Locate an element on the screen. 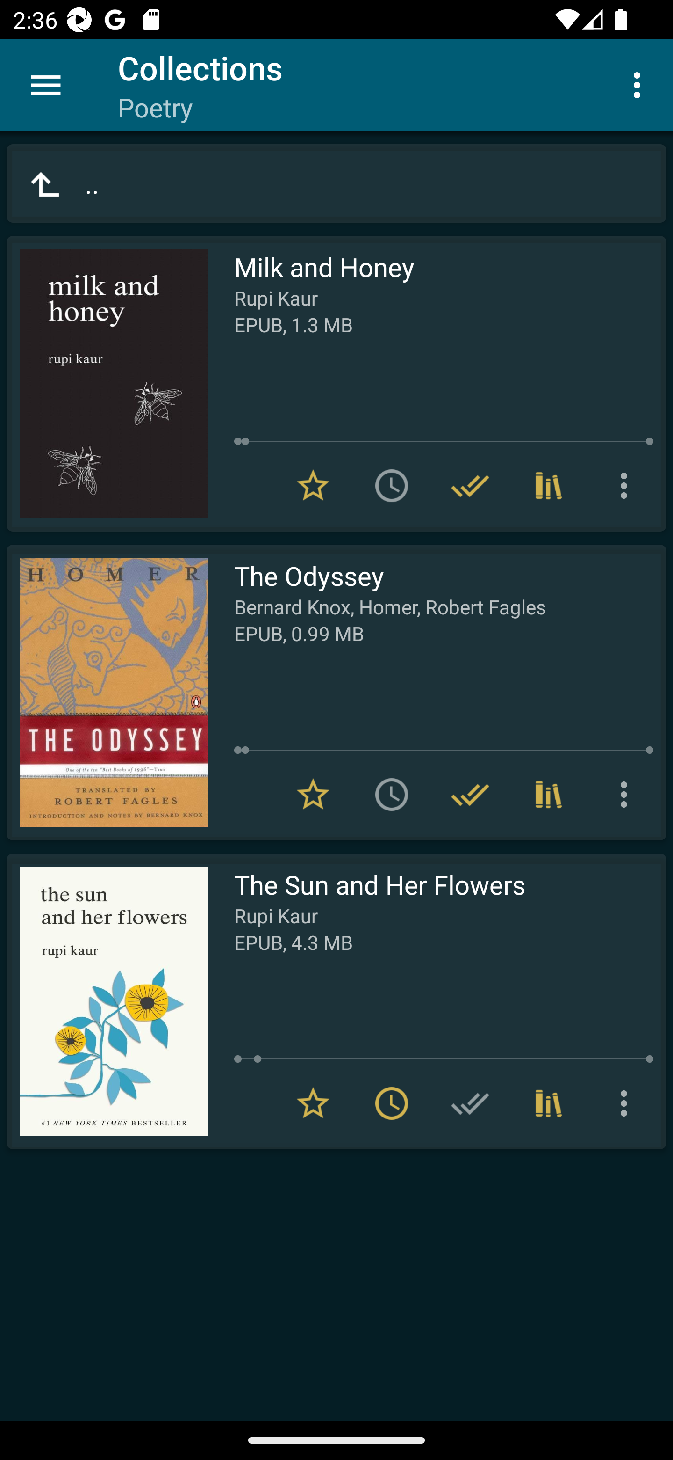 The image size is (673, 1460). Read Milk and Honey is located at coordinates (107, 384).